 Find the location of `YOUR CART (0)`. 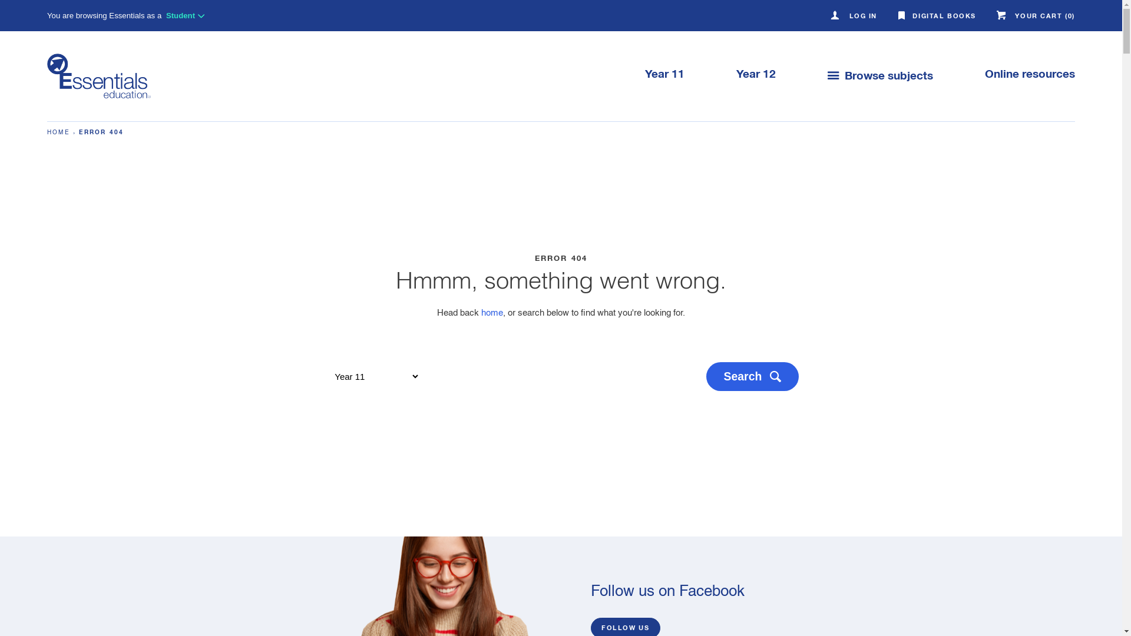

YOUR CART (0) is located at coordinates (1036, 16).